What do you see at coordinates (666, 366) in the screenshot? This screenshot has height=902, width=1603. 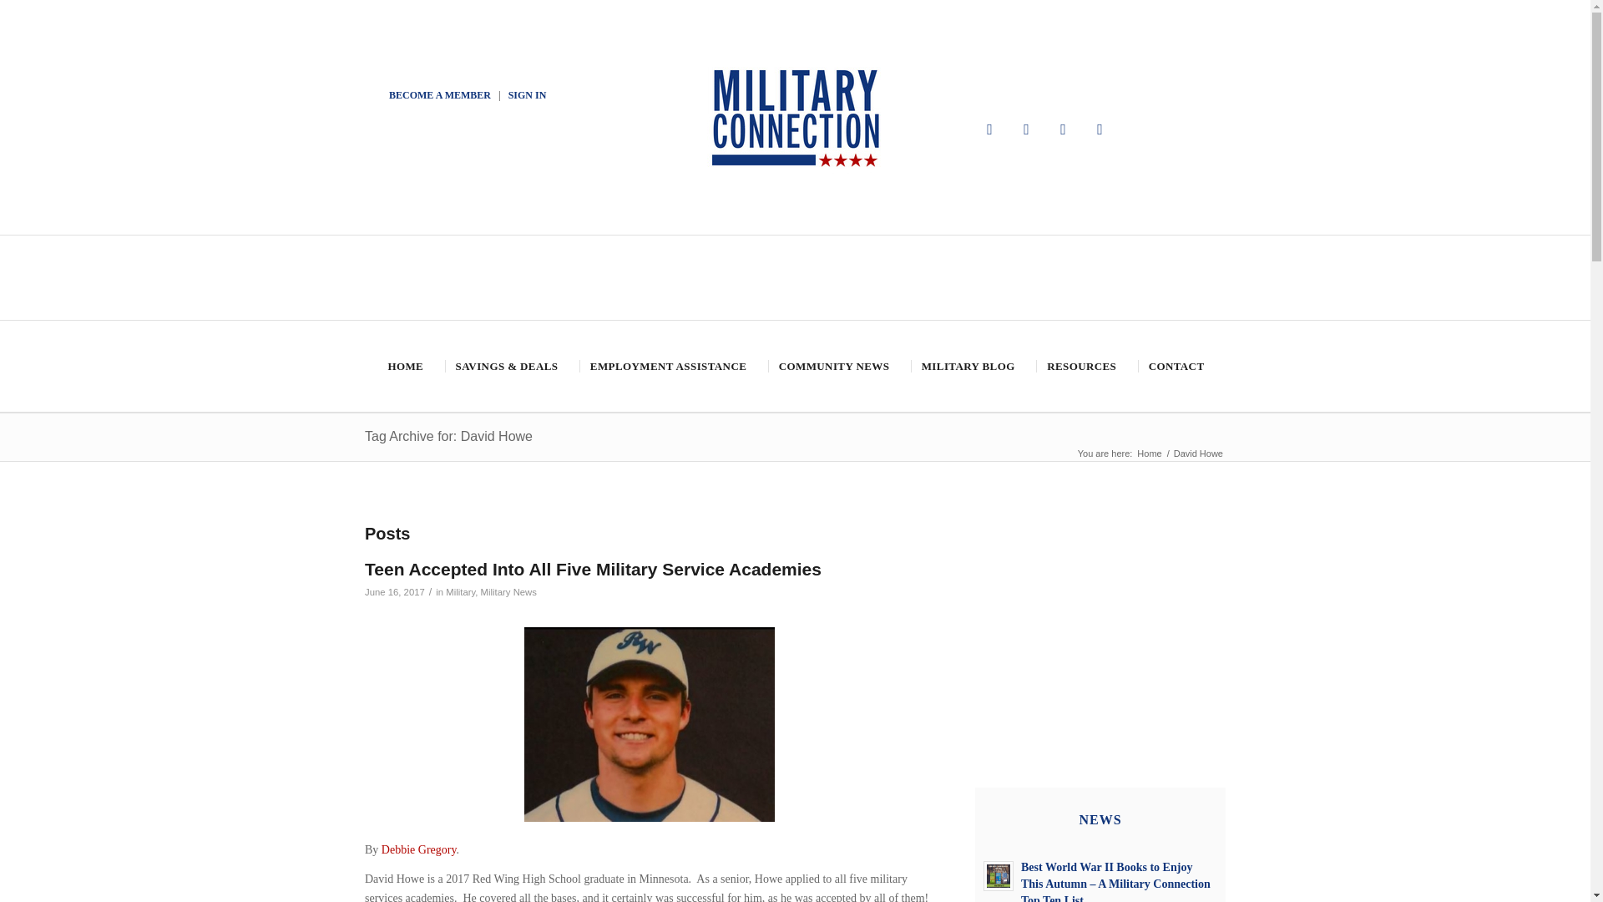 I see `EMPLOYMENT ASSISTANCE` at bounding box center [666, 366].